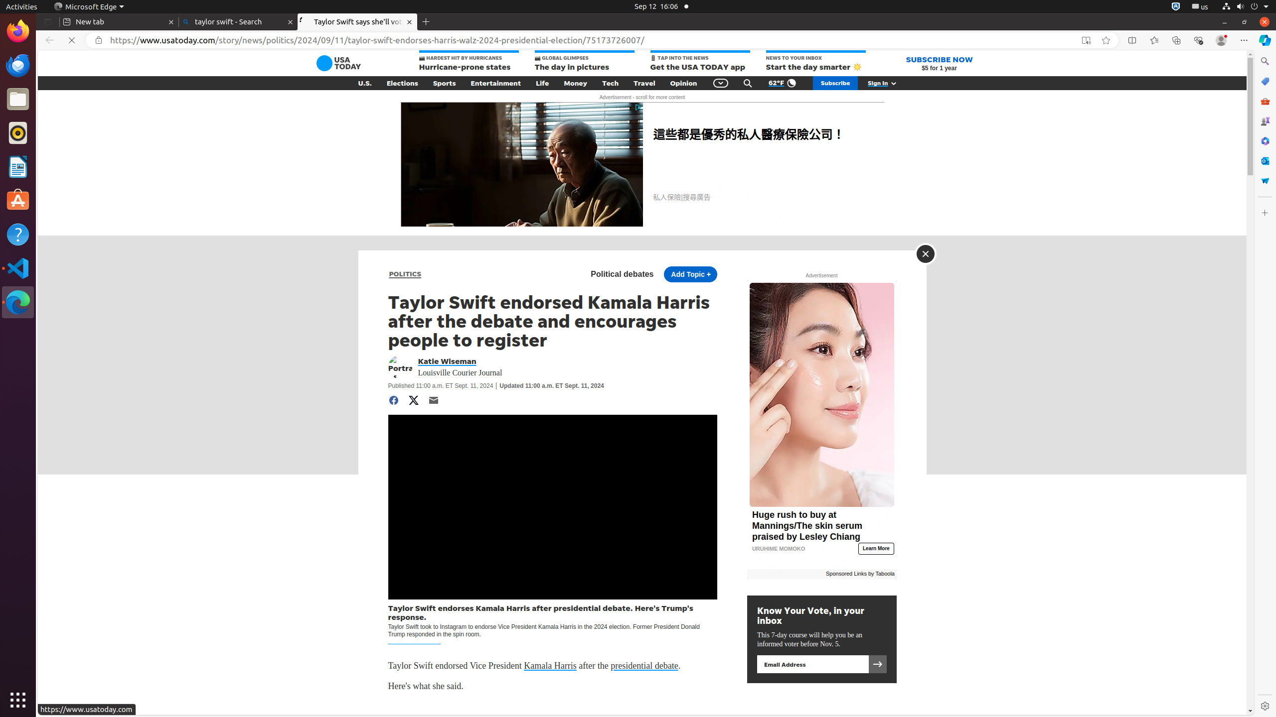  Describe the element at coordinates (542, 83) in the screenshot. I see `Life` at that location.